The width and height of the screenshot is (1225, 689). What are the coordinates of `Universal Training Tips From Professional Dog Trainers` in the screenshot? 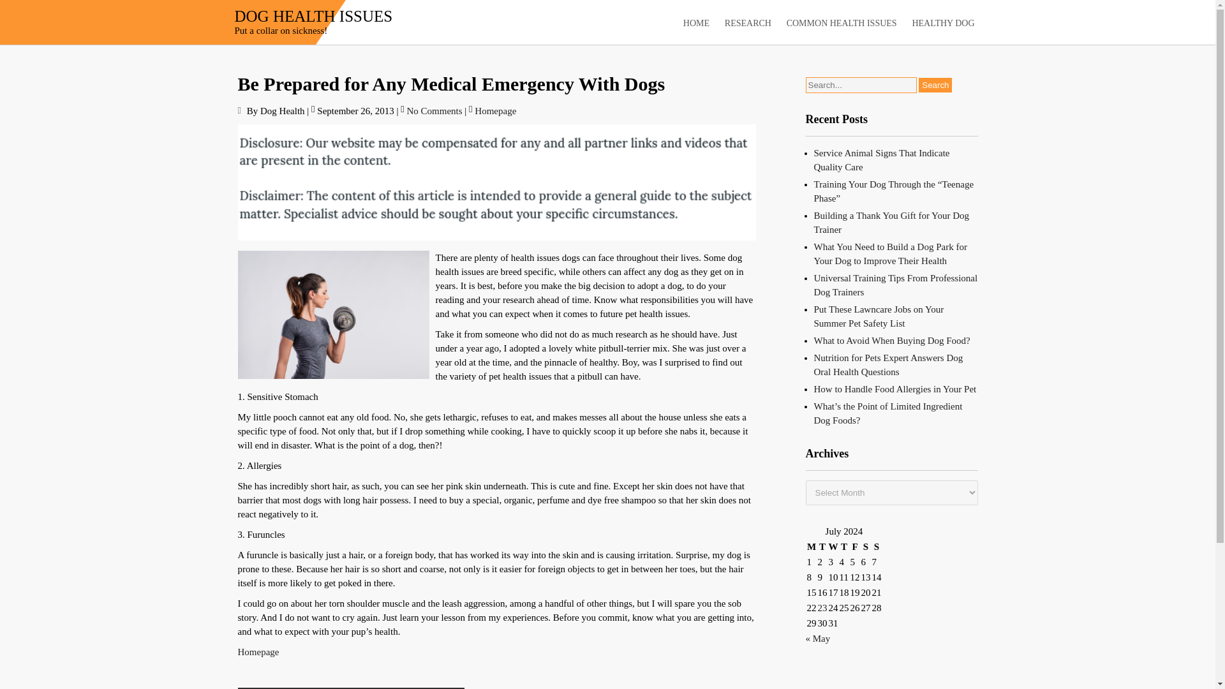 It's located at (896, 285).